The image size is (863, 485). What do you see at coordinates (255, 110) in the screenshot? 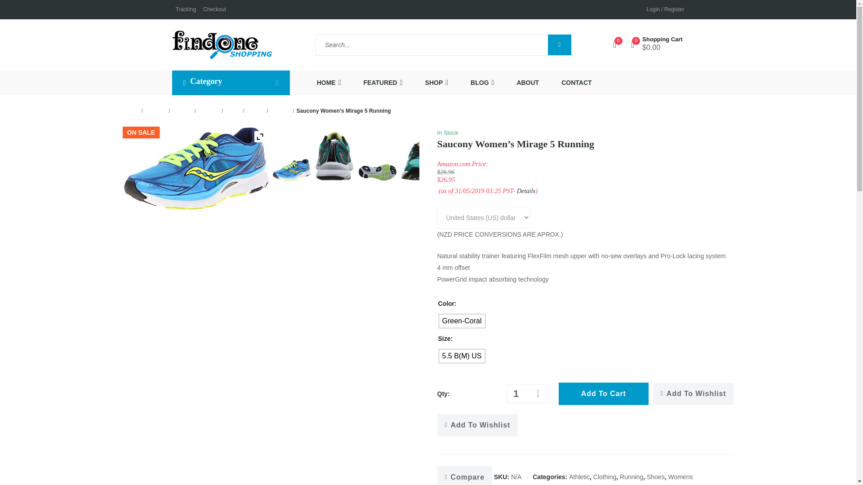
I see `Go to the Athletic Category archives.` at bounding box center [255, 110].